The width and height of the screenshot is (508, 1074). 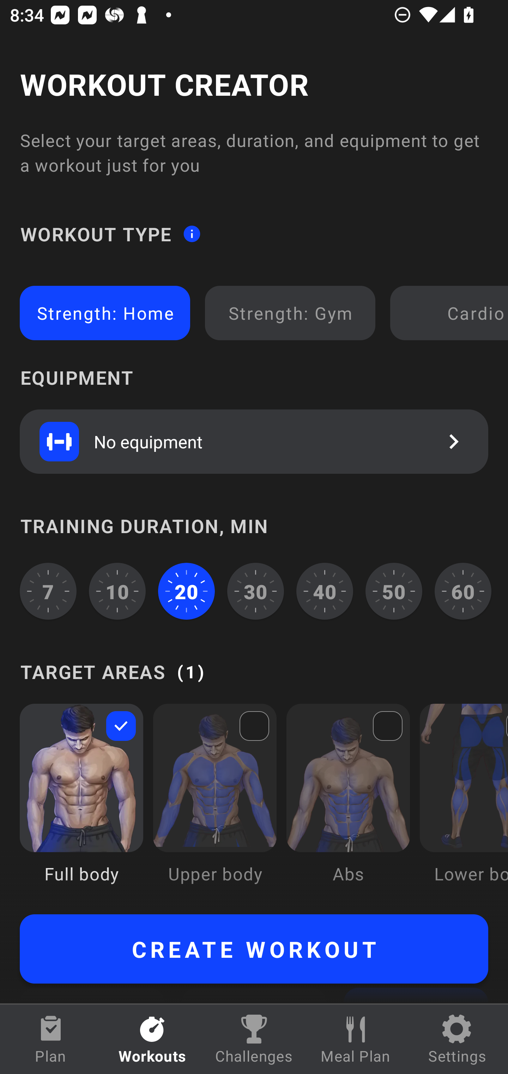 I want to click on CREATE WORKOUT, so click(x=254, y=949).